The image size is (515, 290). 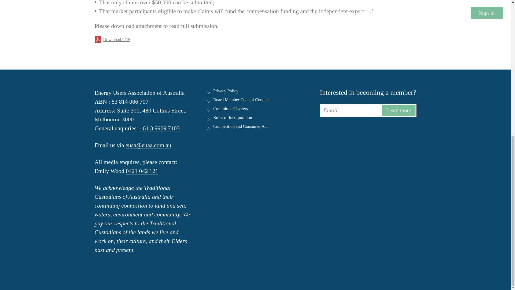 I want to click on Competition and Consumer Act, so click(x=240, y=126).